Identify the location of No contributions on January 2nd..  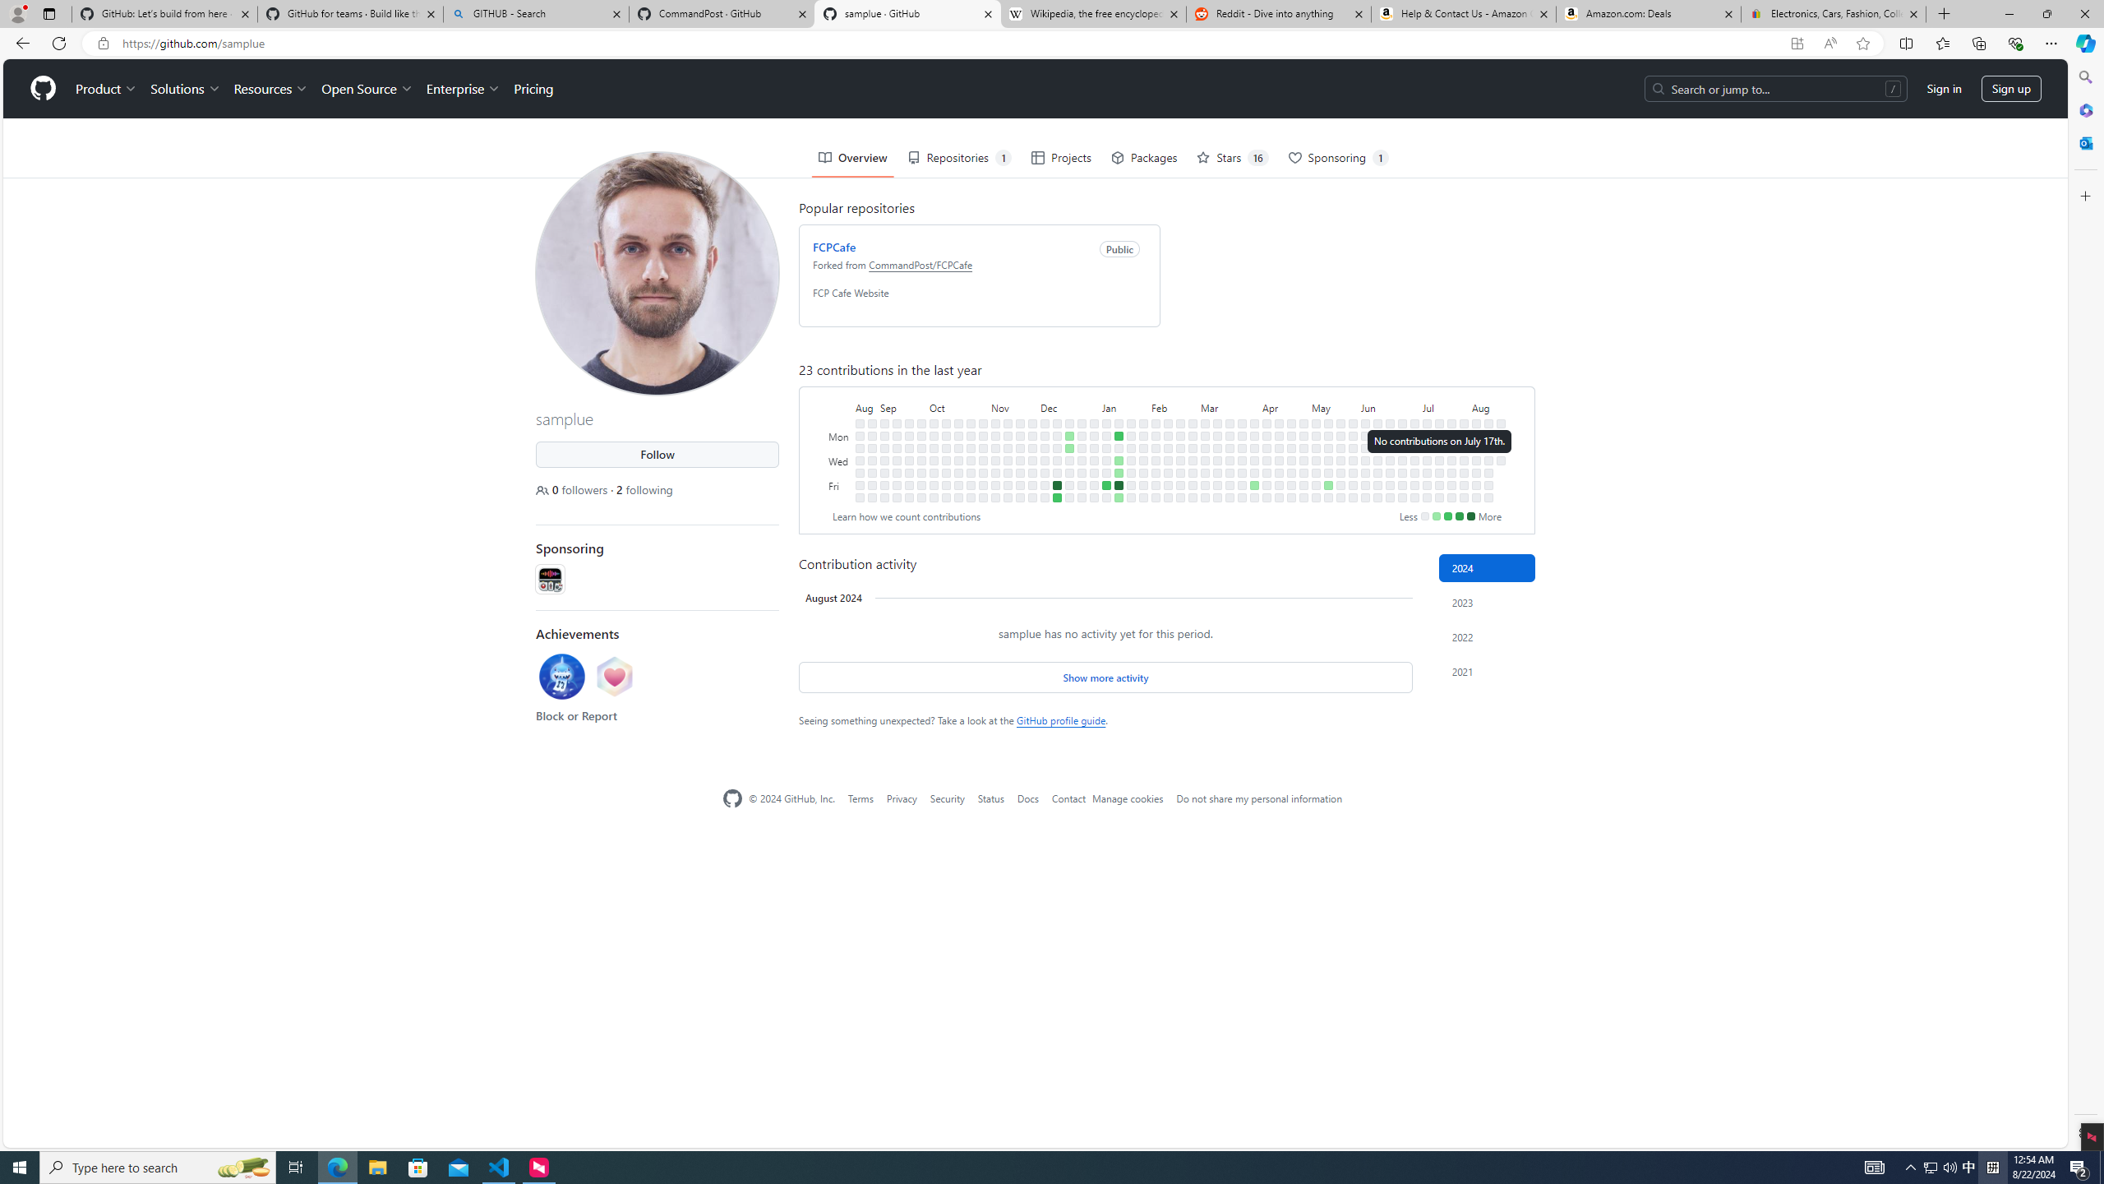
(1094, 447).